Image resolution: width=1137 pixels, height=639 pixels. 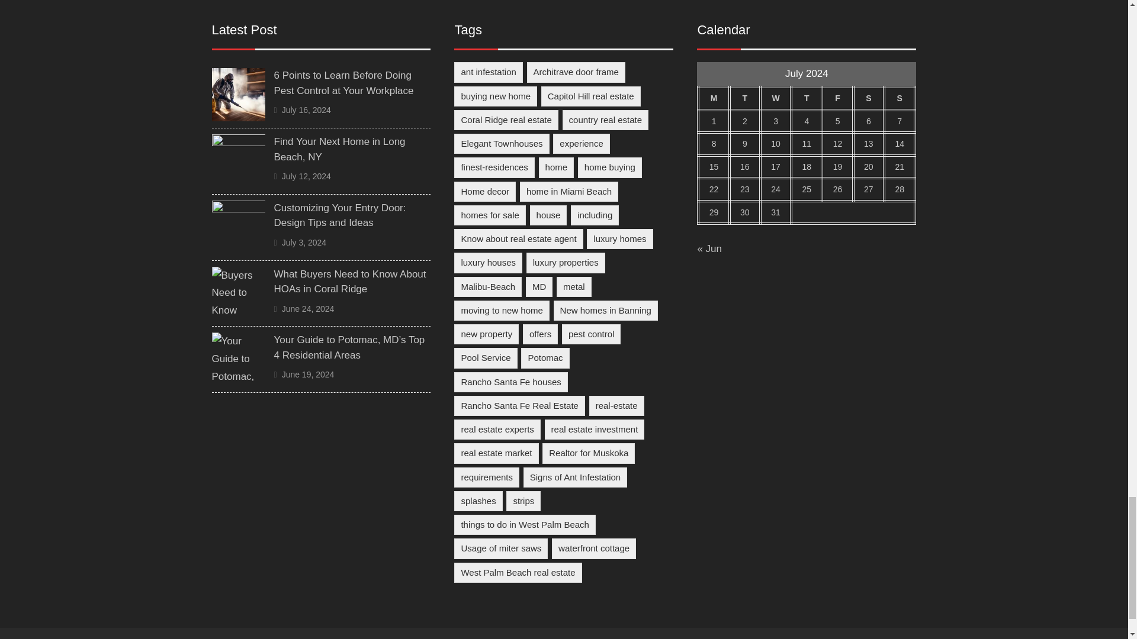 I want to click on Wednesday, so click(x=776, y=98).